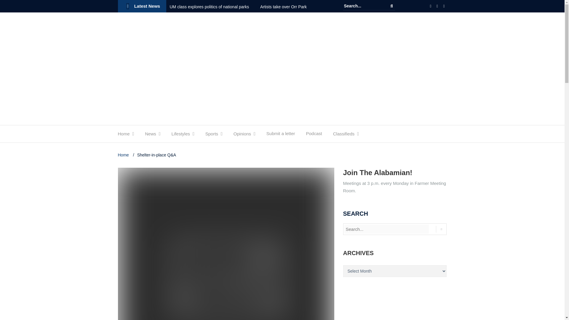 Image resolution: width=569 pixels, height=320 pixels. Describe the element at coordinates (314, 135) in the screenshot. I see `Podcast` at that location.